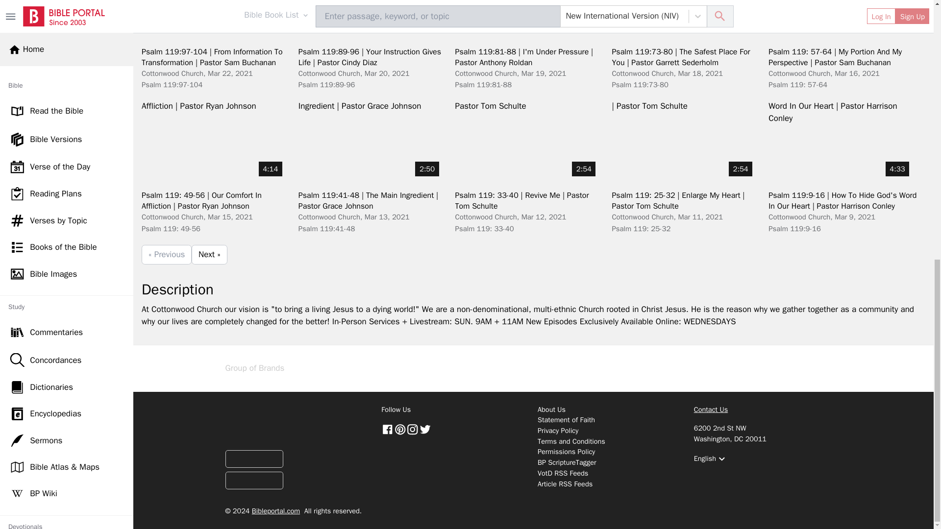 The width and height of the screenshot is (941, 529). What do you see at coordinates (857, 73) in the screenshot?
I see `Tuesday, March 16, 2021 at 9:00:11 PM` at bounding box center [857, 73].